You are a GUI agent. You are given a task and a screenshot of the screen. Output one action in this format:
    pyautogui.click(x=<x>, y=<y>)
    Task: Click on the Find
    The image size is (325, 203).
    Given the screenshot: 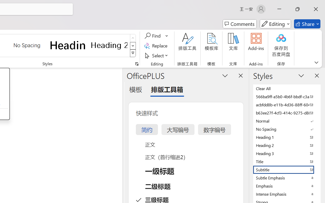 What is the action you would take?
    pyautogui.click(x=206, y=30)
    